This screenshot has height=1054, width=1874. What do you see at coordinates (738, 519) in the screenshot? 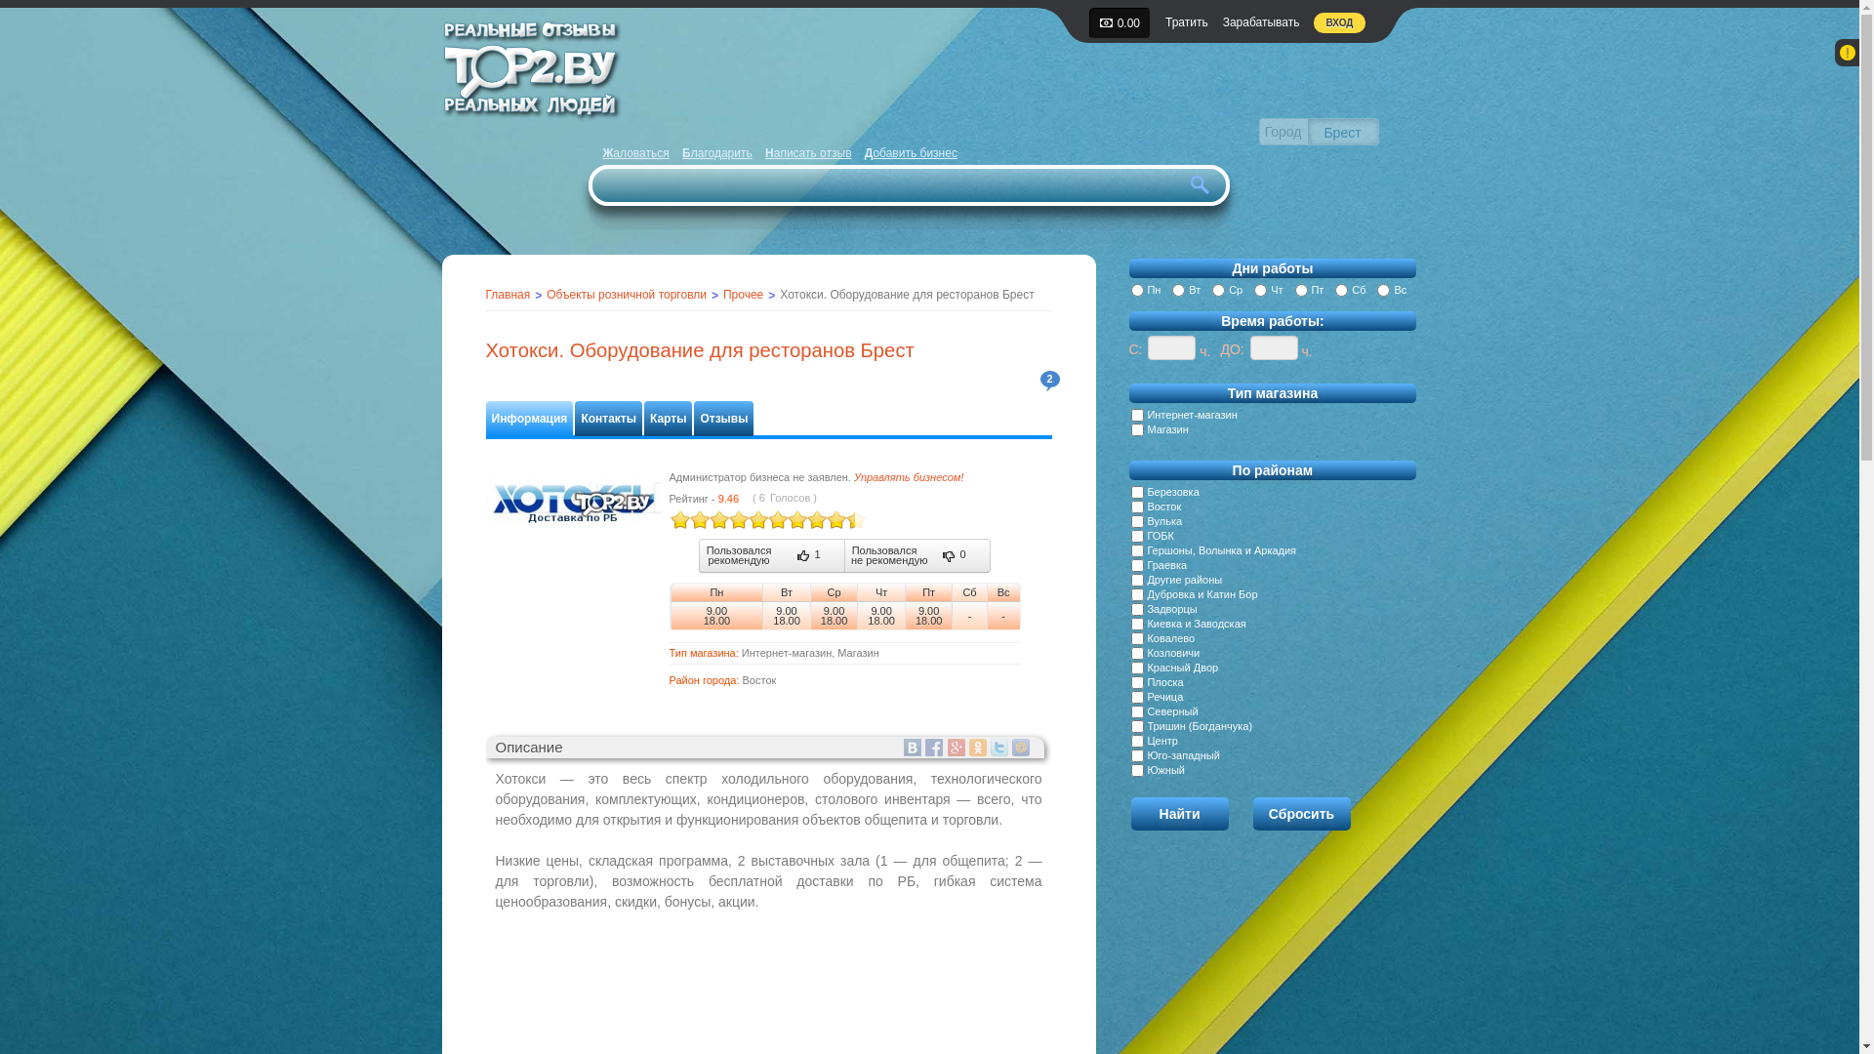
I see `7` at bounding box center [738, 519].